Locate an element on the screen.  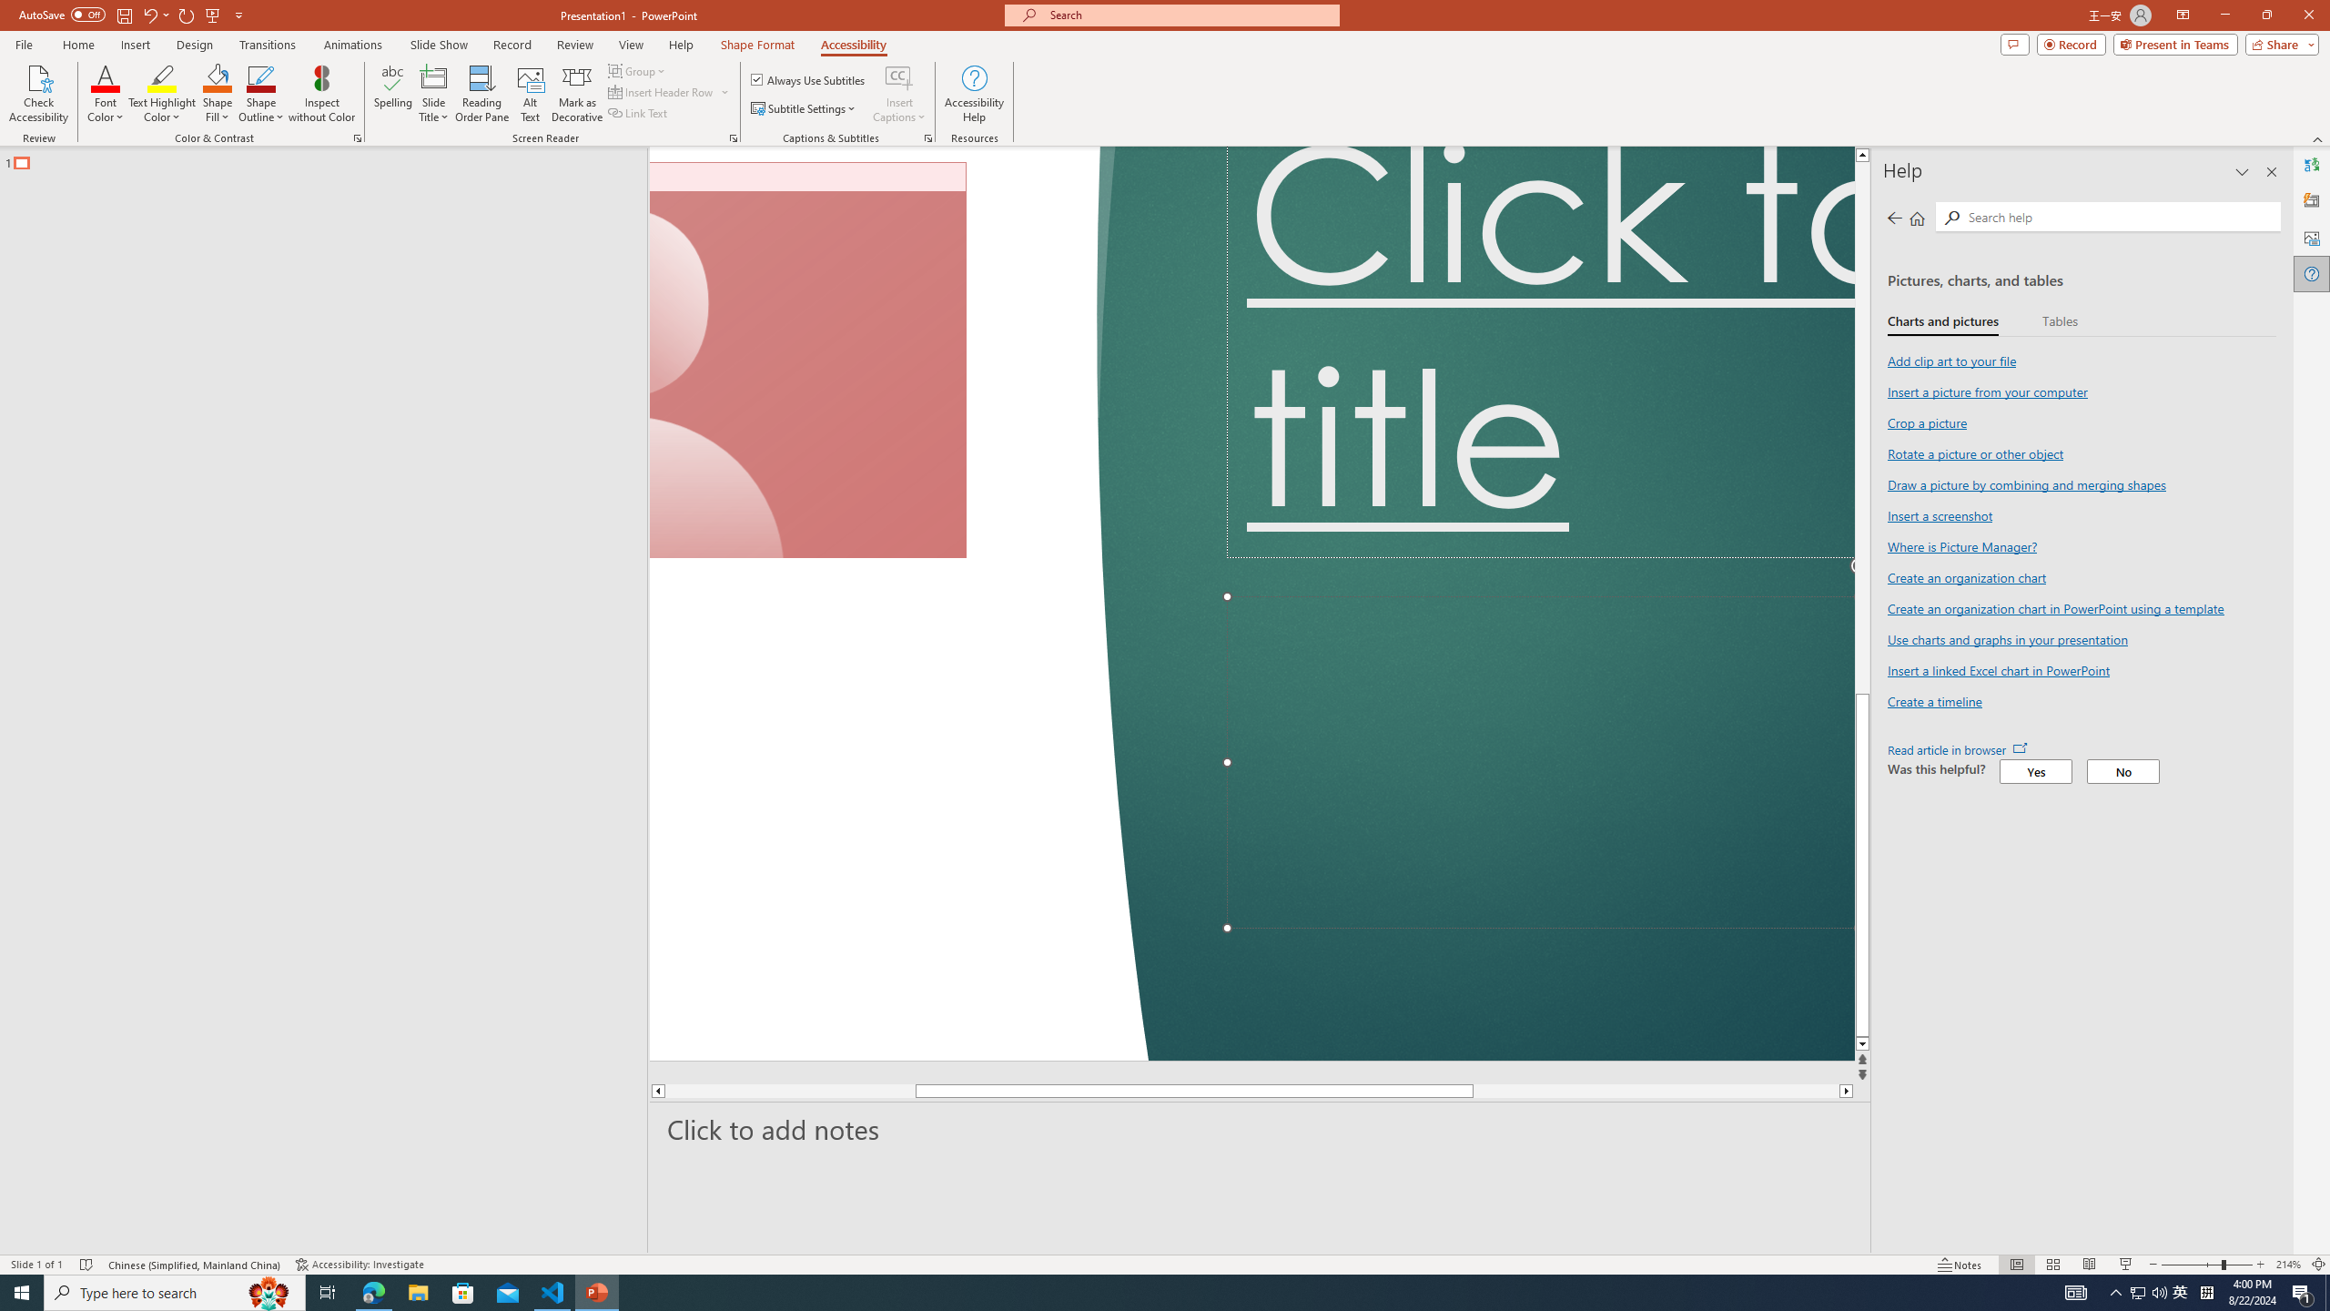
Previous page is located at coordinates (1894, 218).